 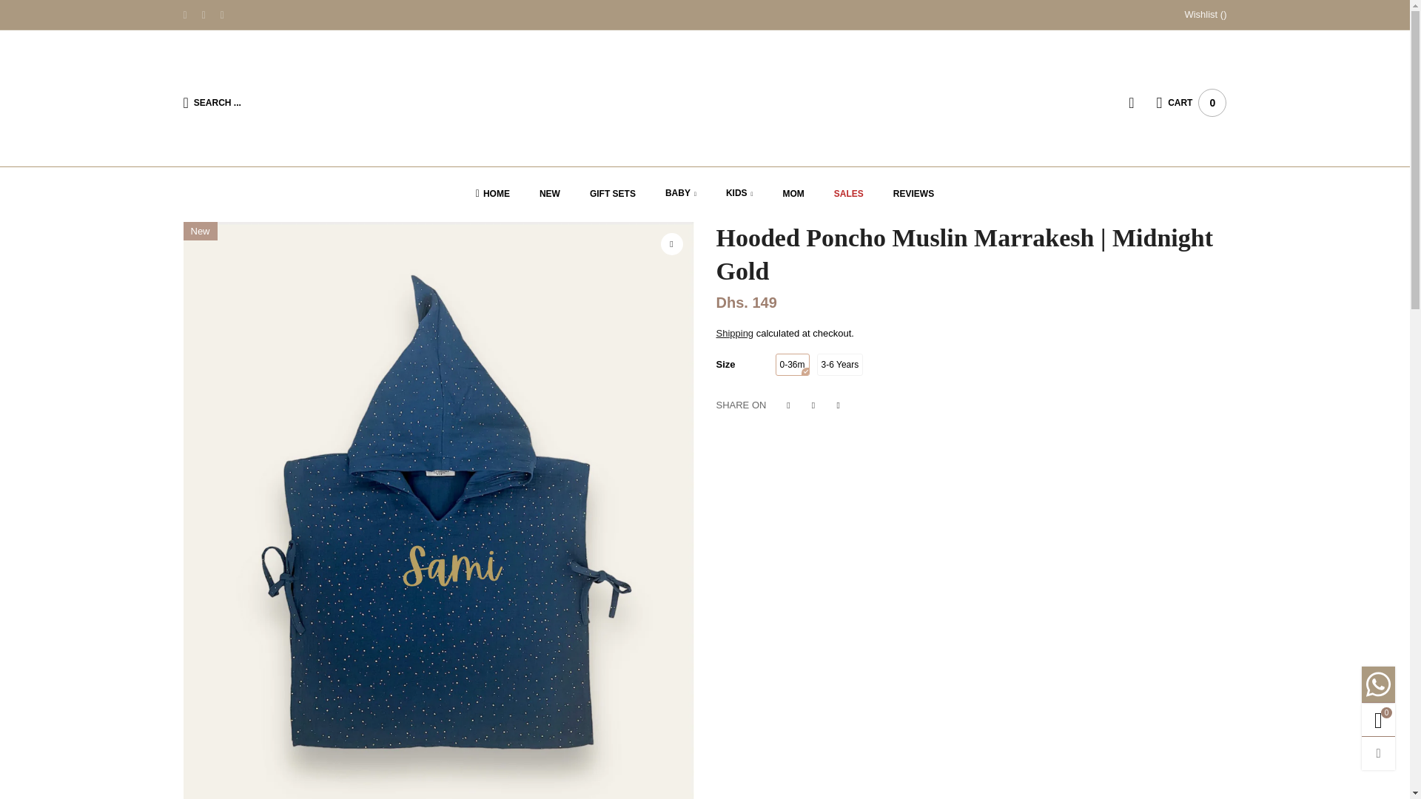 What do you see at coordinates (739, 194) in the screenshot?
I see `Kids` at bounding box center [739, 194].